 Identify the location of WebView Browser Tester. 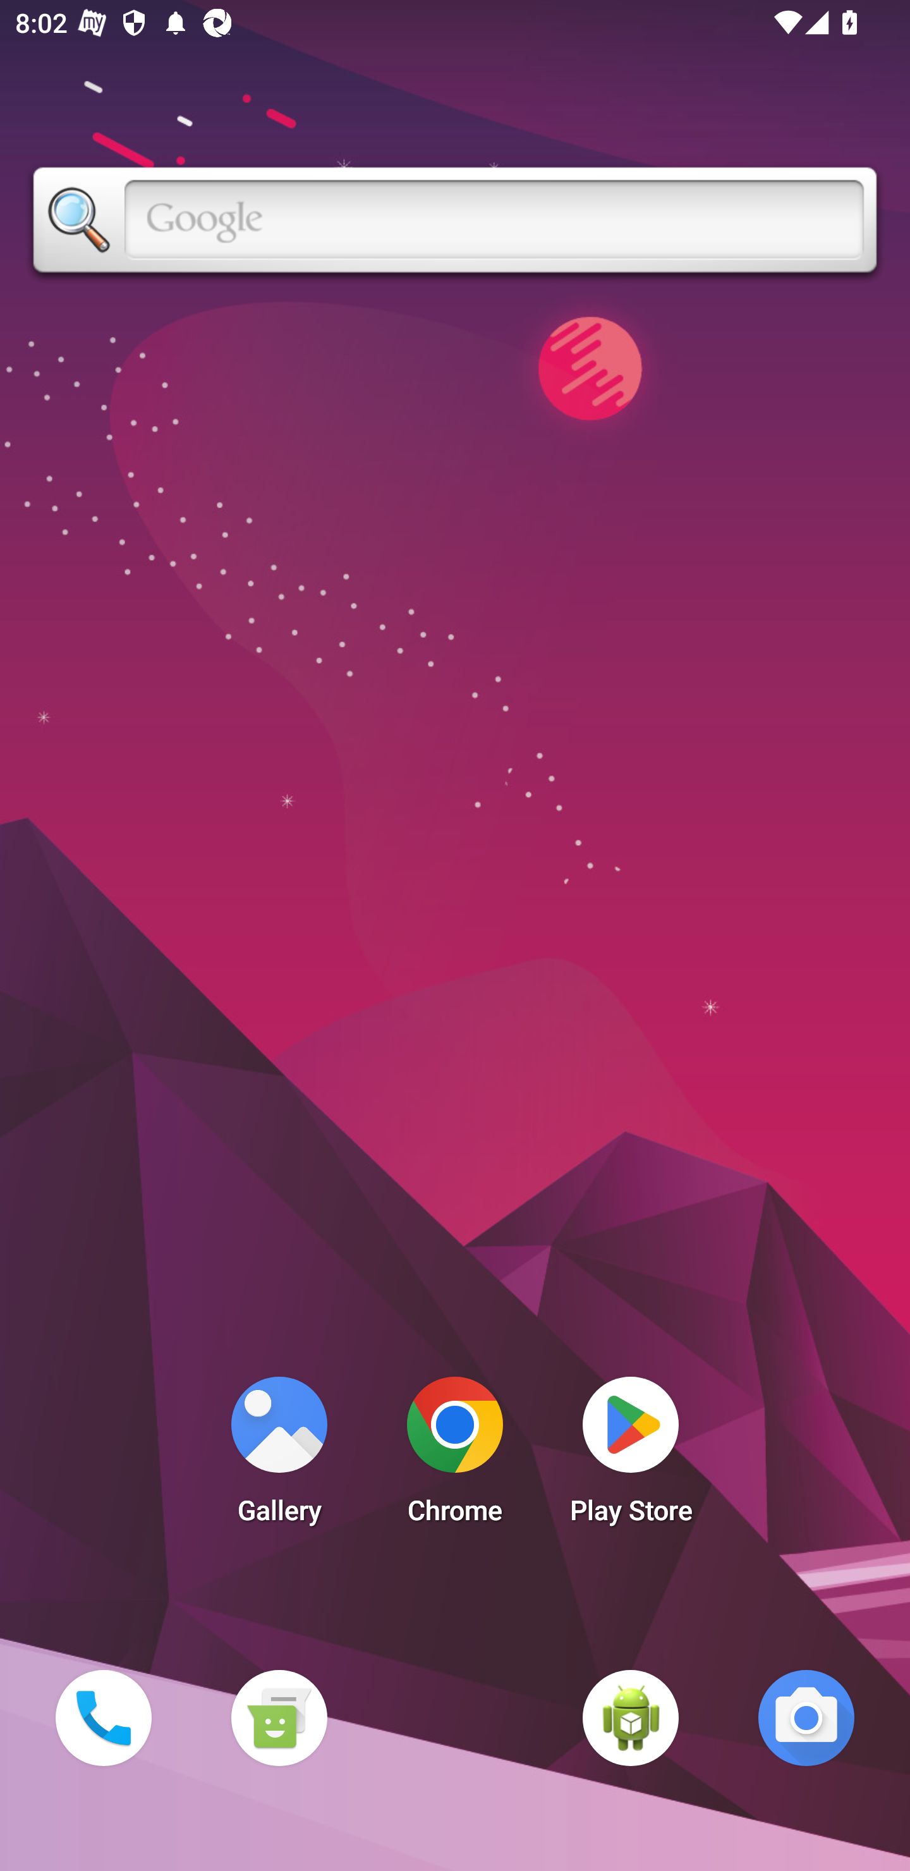
(631, 1717).